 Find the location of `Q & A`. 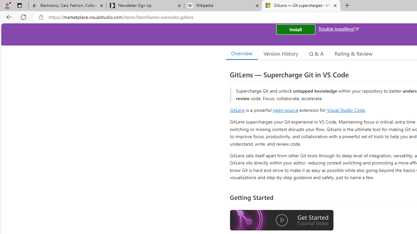

Q & A is located at coordinates (316, 53).